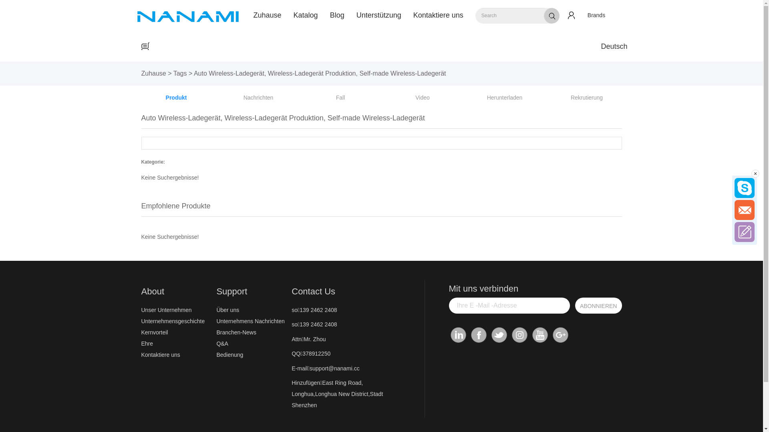 This screenshot has width=769, height=432. What do you see at coordinates (177, 332) in the screenshot?
I see `Kernvorteil` at bounding box center [177, 332].